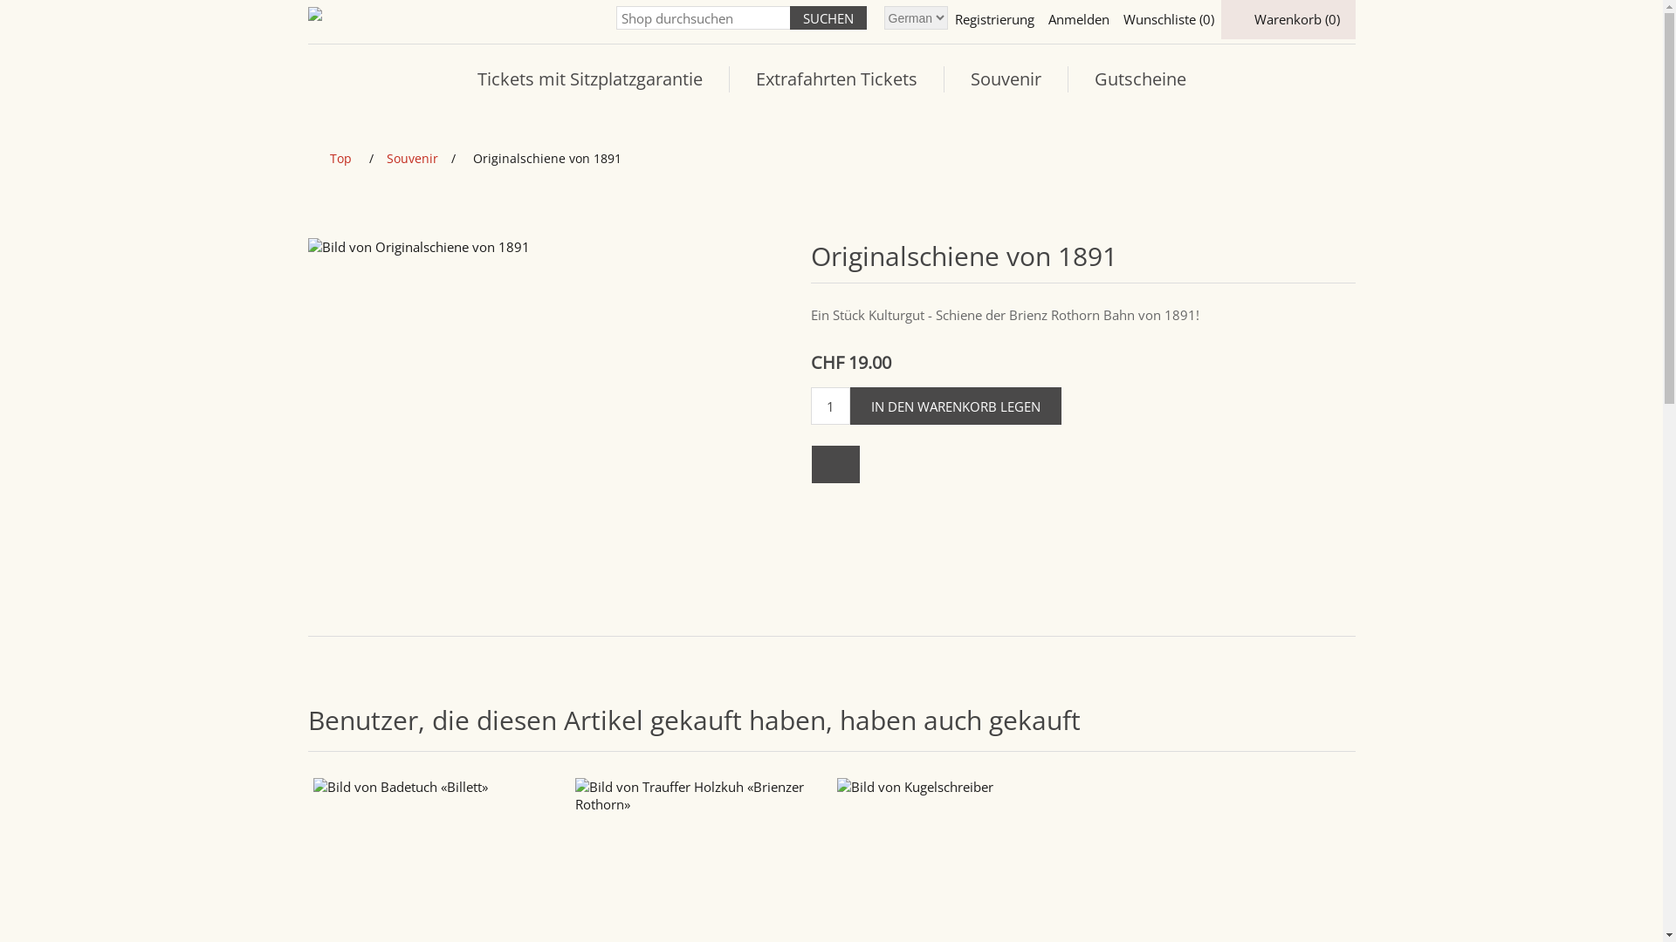 Image resolution: width=1676 pixels, height=942 pixels. I want to click on Souvenir, so click(412, 159).